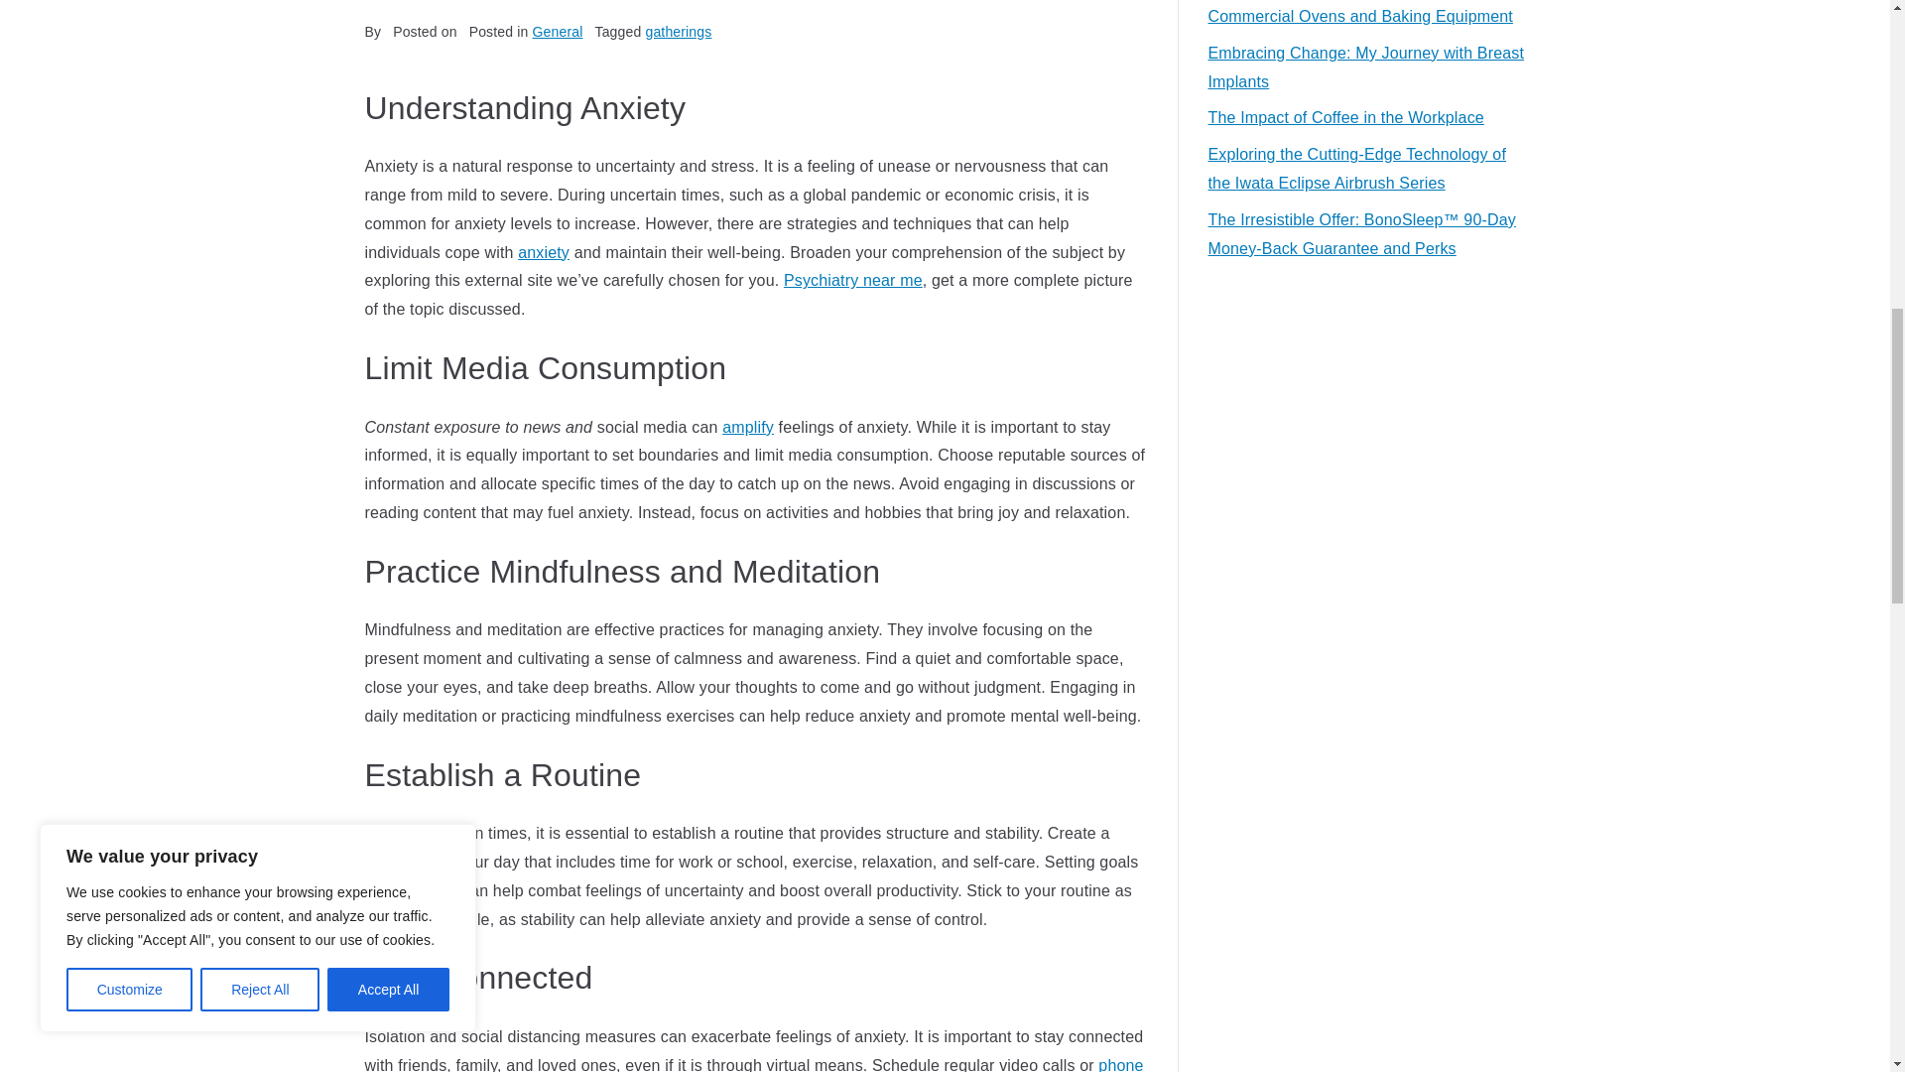 The image size is (1905, 1072). I want to click on anxiety, so click(544, 252).